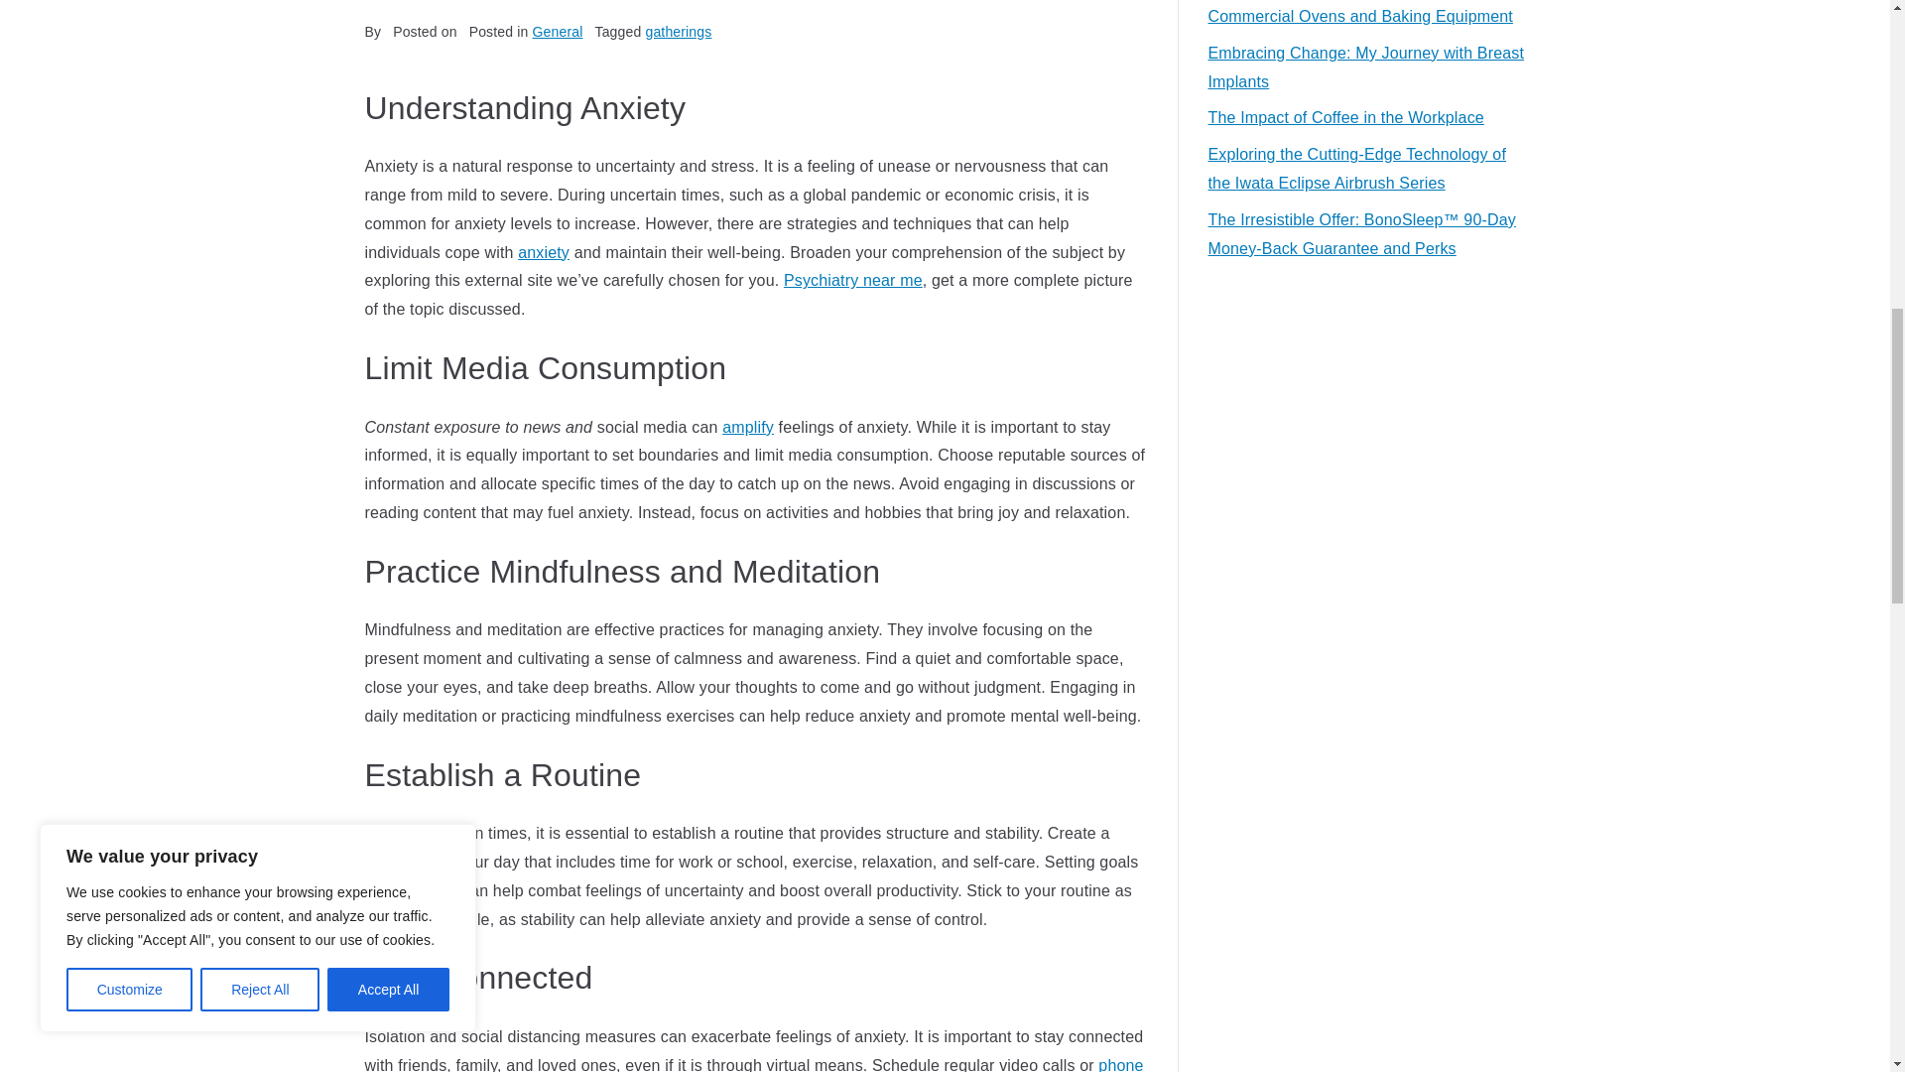 The image size is (1905, 1072). I want to click on anxiety, so click(544, 252).